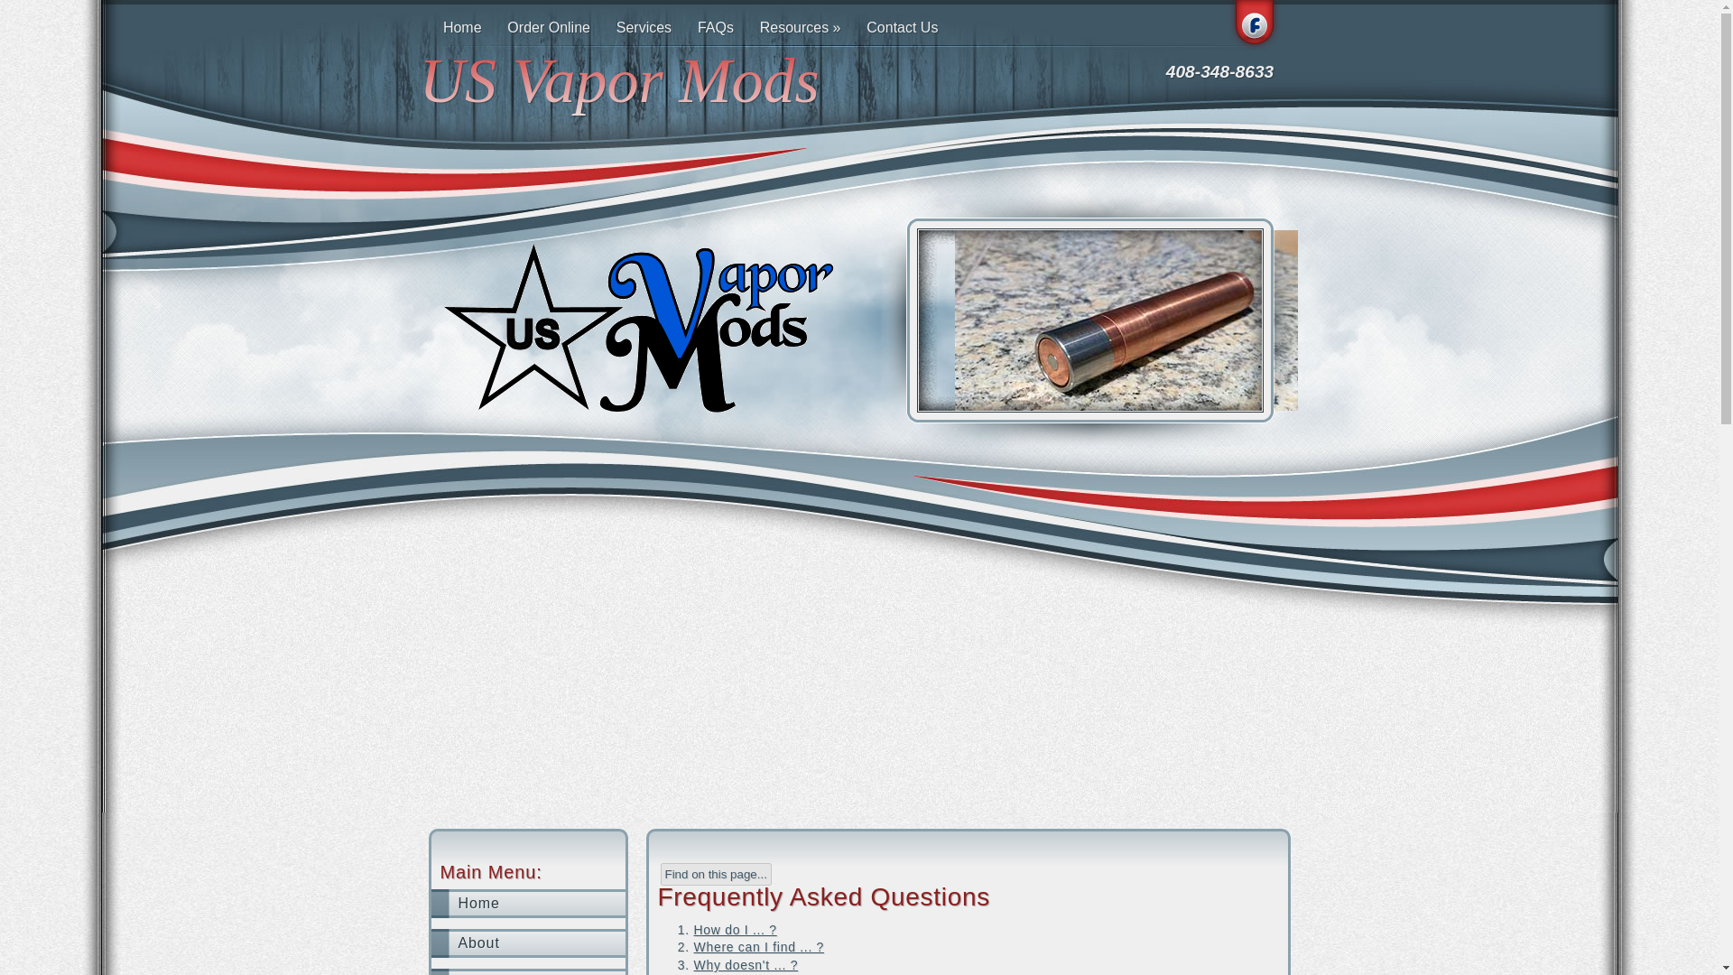 The image size is (1733, 975). What do you see at coordinates (1253, 27) in the screenshot?
I see `Facebook` at bounding box center [1253, 27].